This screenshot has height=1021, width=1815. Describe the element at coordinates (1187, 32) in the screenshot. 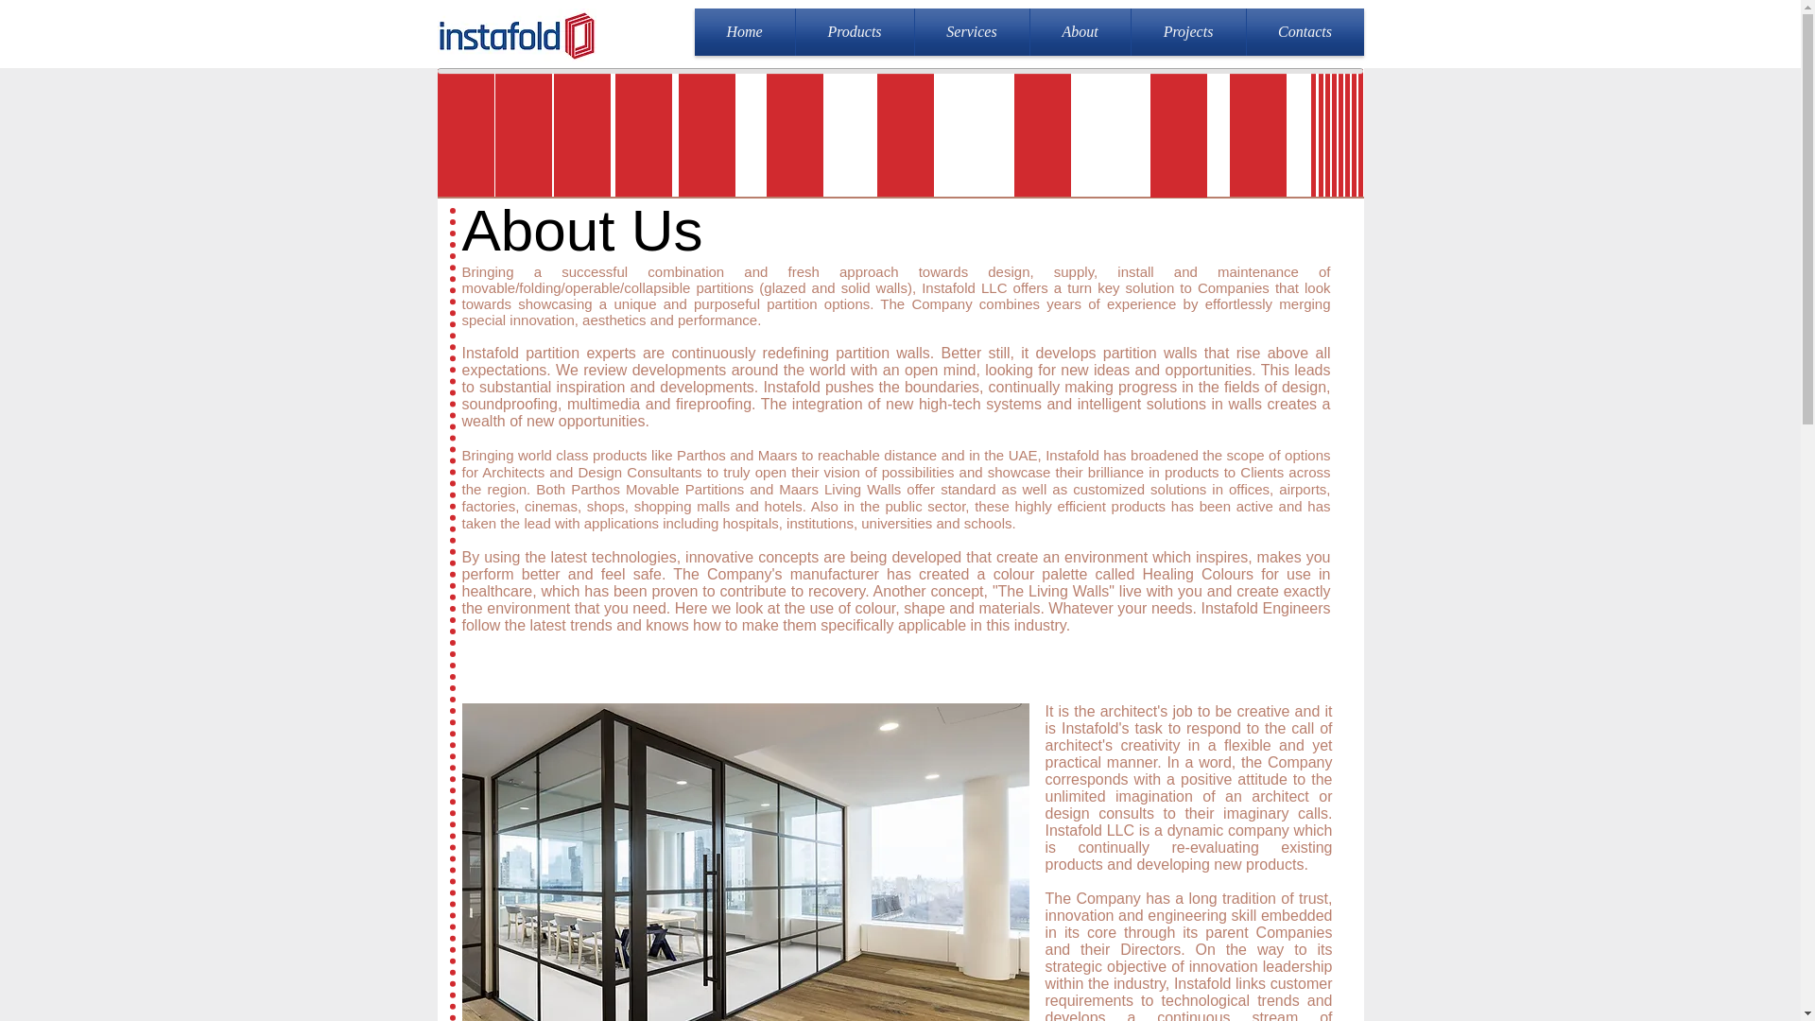

I see `Projects` at that location.